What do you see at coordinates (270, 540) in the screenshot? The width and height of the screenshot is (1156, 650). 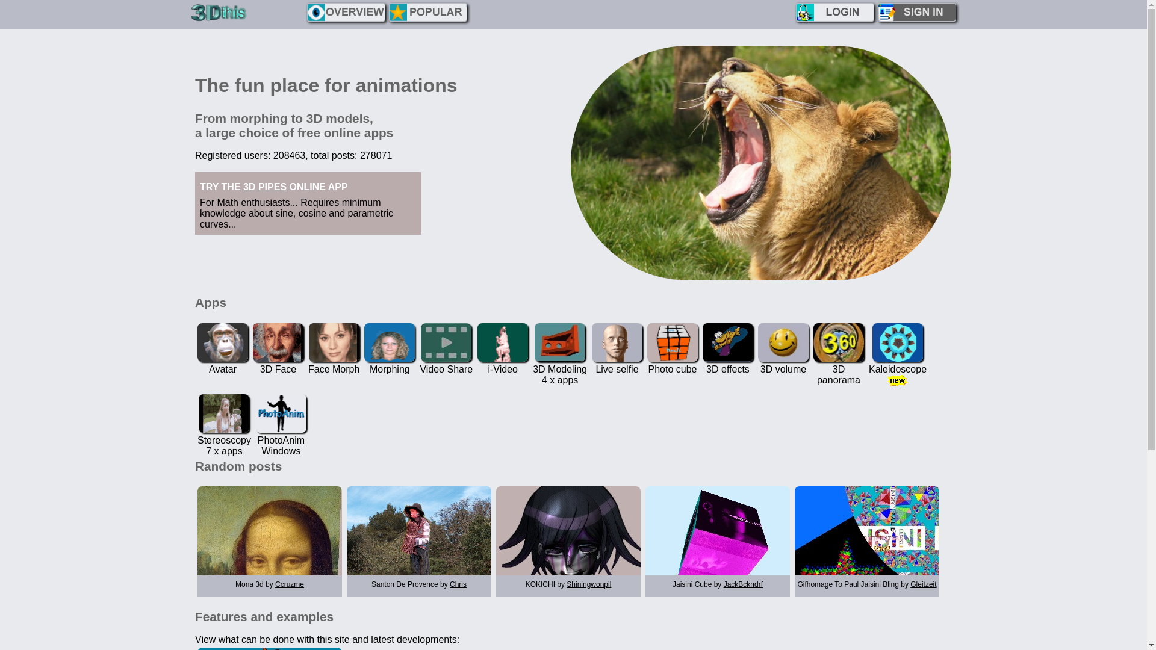 I see `View Mona 3d by Ccruzme` at bounding box center [270, 540].